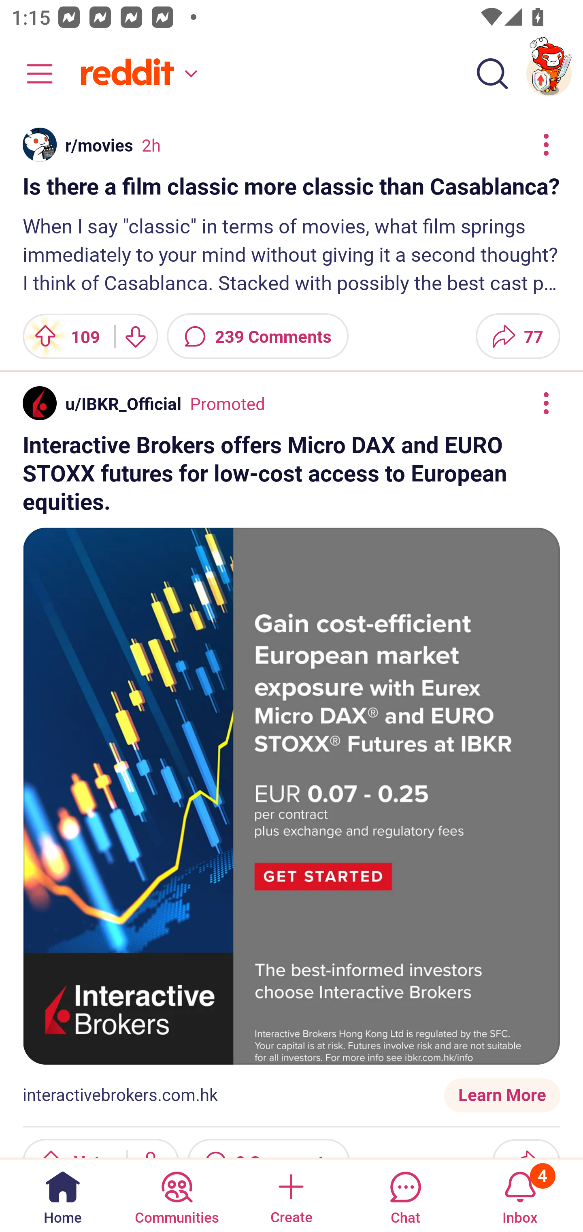 The image size is (583, 1232). I want to click on Community menu, so click(32, 74).